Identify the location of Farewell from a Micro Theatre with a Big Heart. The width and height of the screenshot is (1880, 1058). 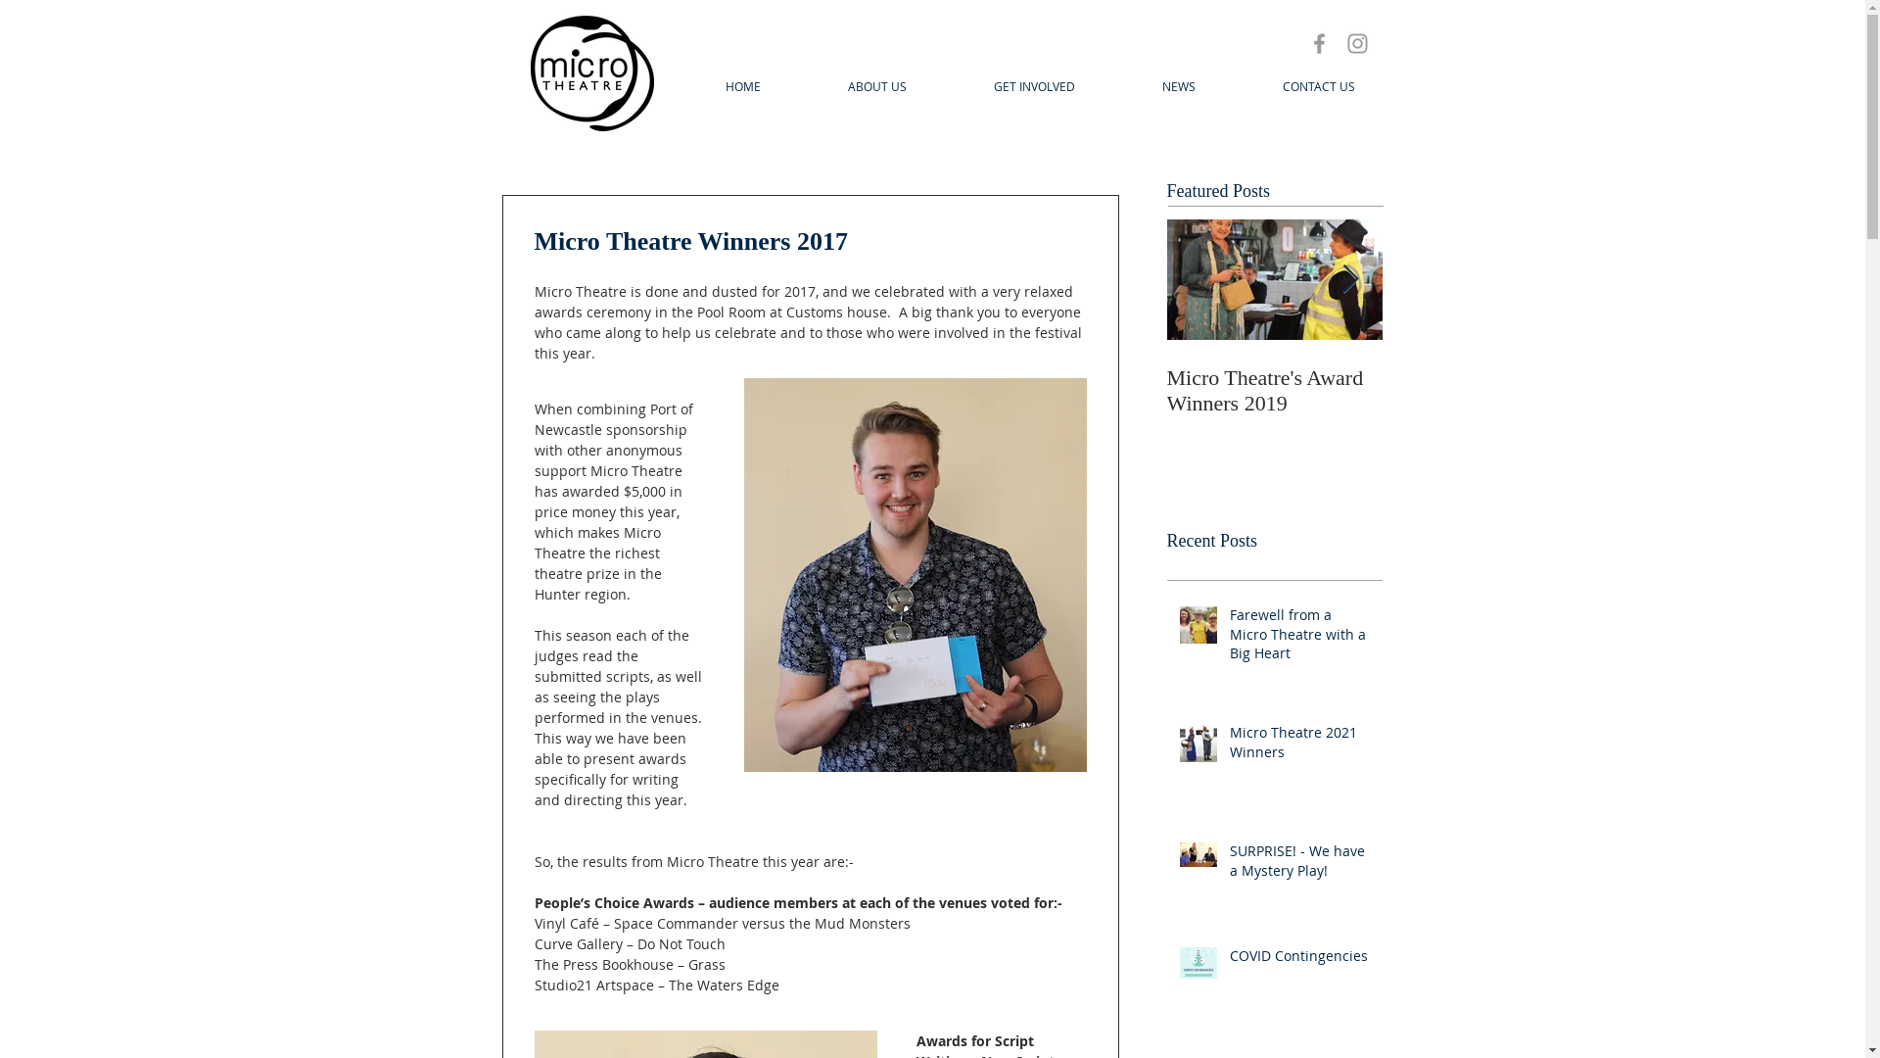
(1300, 639).